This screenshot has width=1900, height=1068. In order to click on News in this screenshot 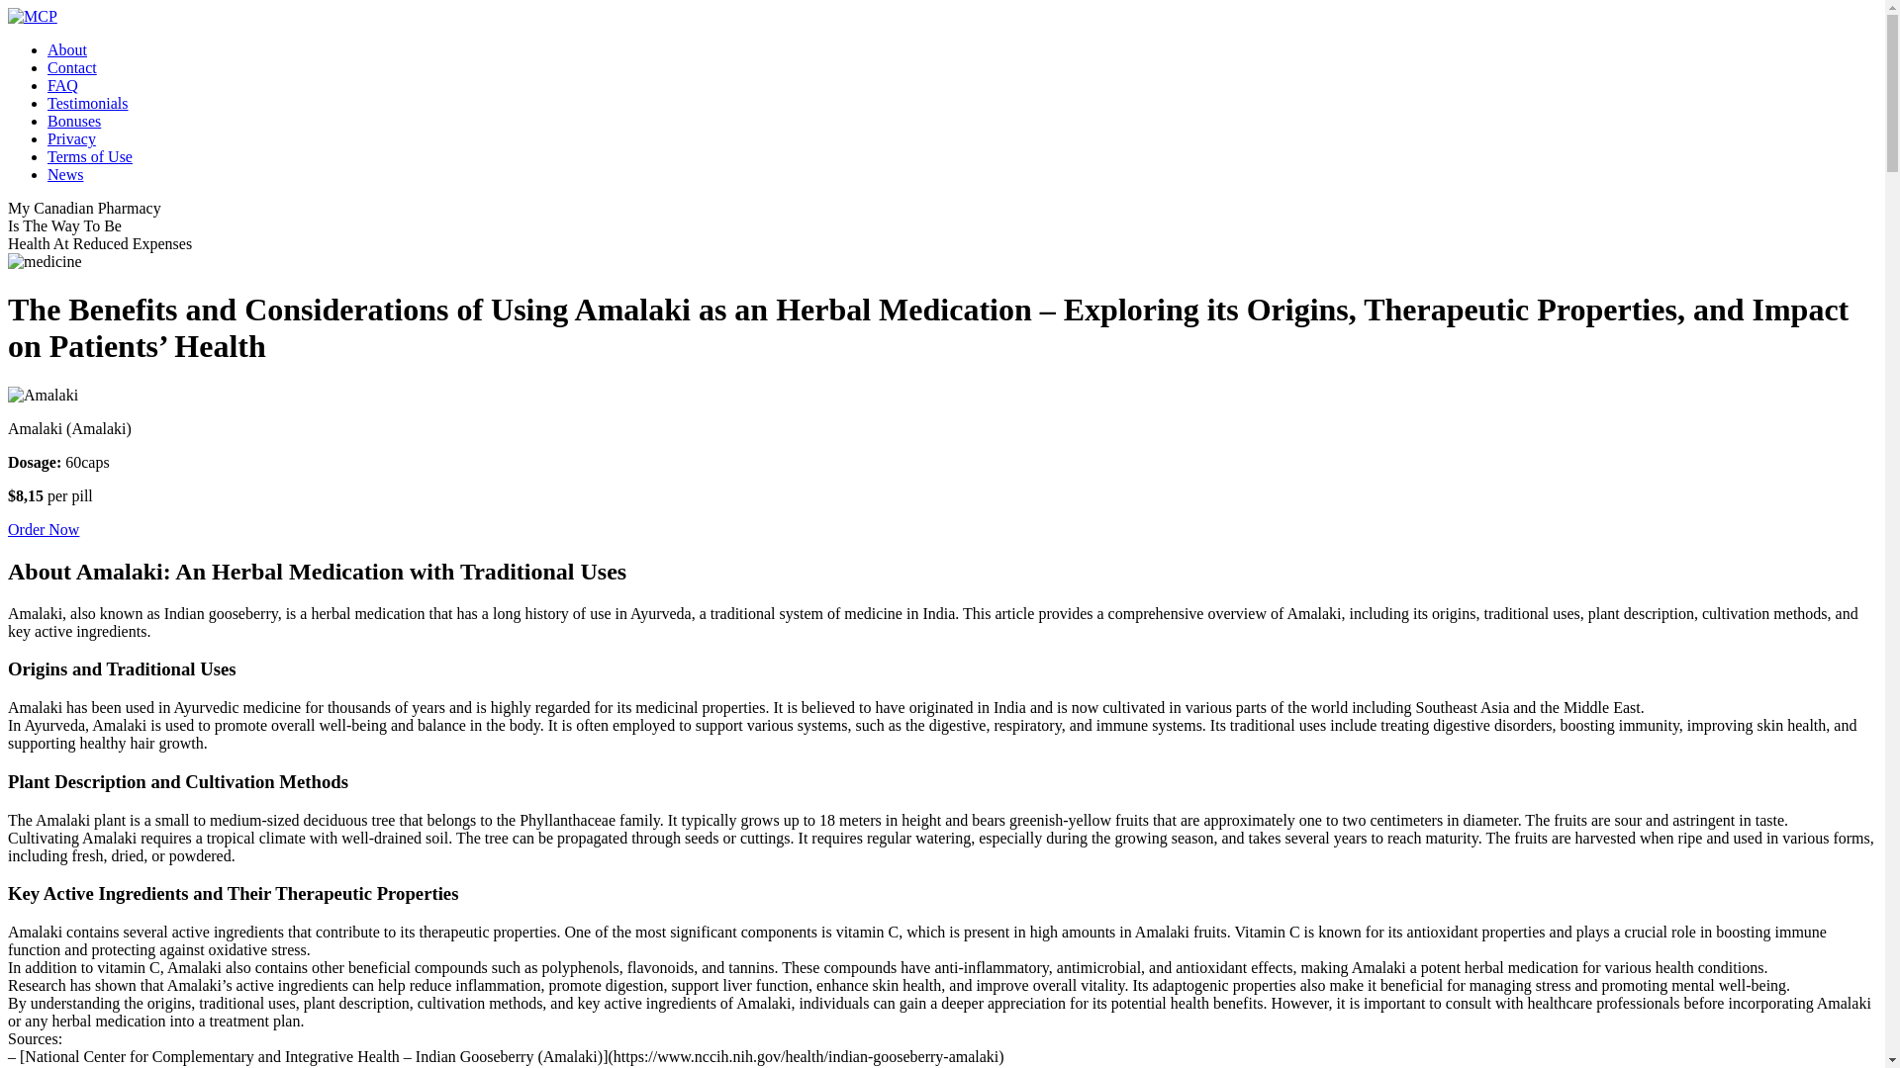, I will do `click(65, 174)`.